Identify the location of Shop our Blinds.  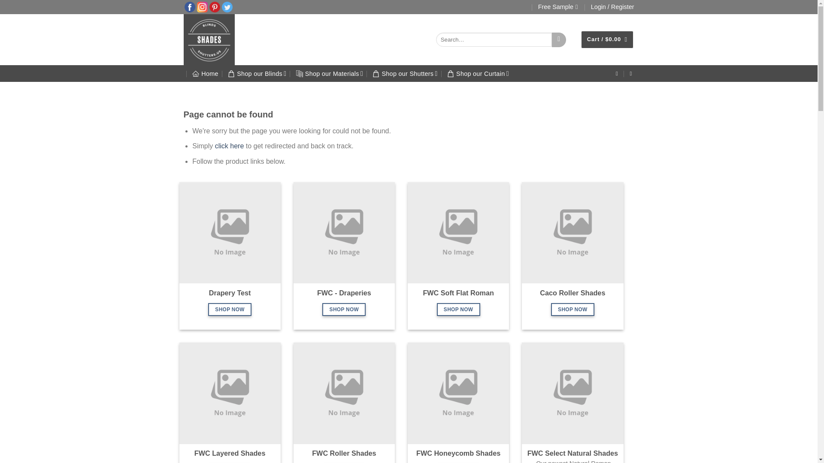
(257, 74).